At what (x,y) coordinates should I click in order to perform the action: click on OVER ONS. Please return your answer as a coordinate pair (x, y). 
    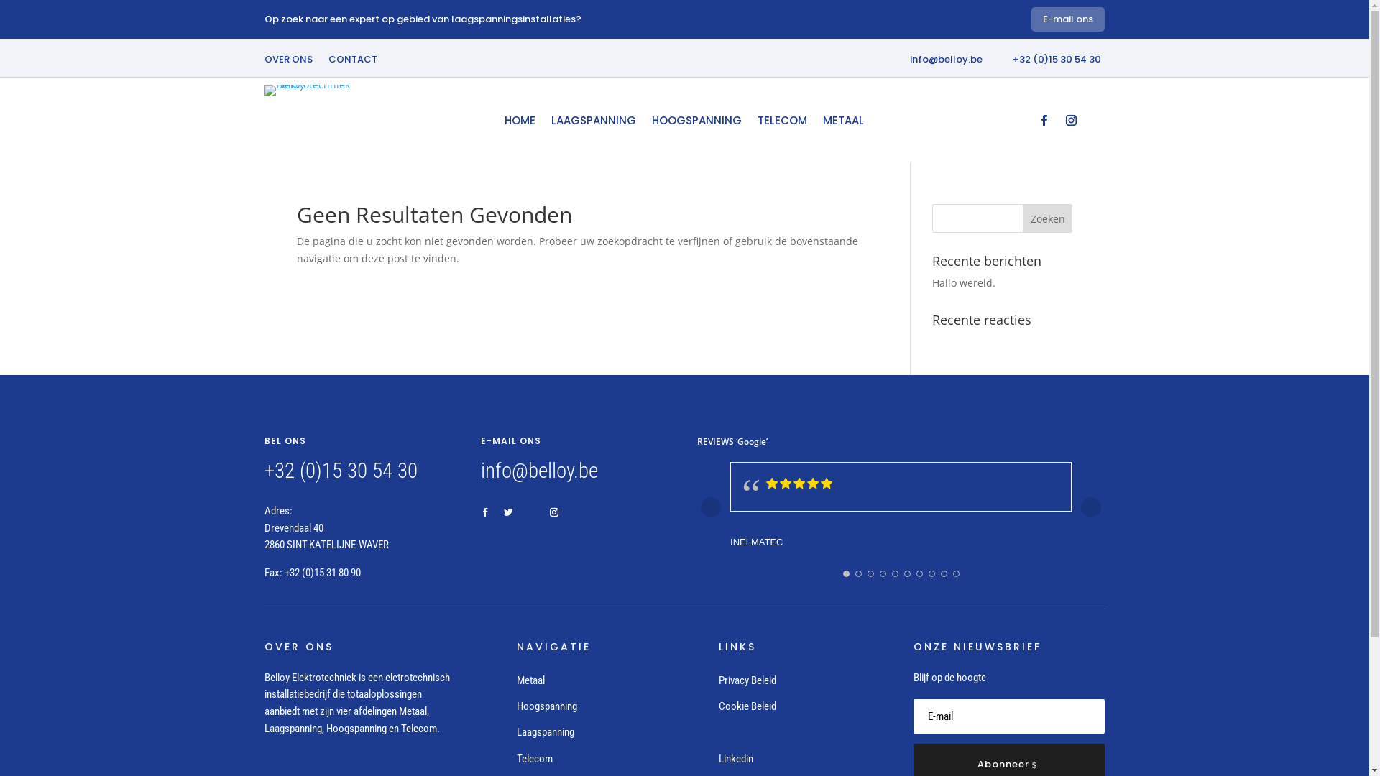
    Looking at the image, I should click on (289, 63).